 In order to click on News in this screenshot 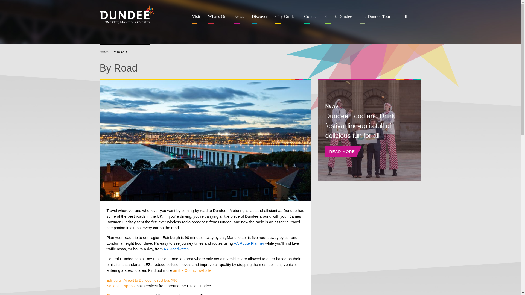, I will do `click(239, 19)`.